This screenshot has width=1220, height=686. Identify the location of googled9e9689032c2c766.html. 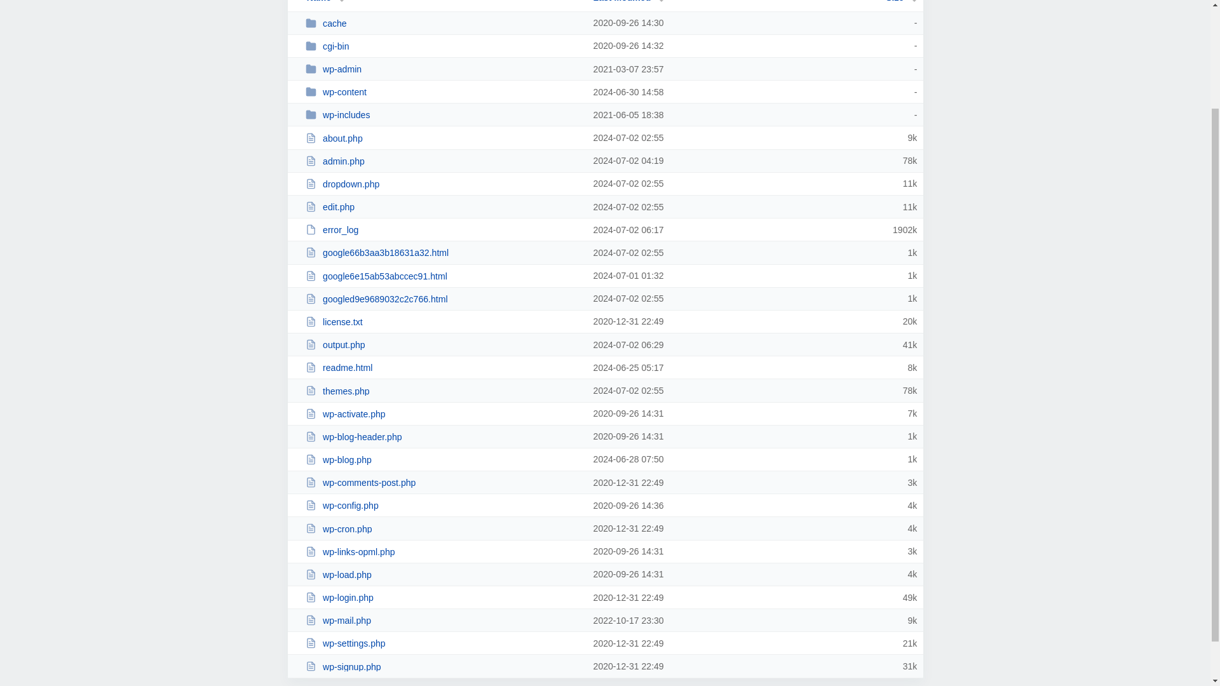
(444, 299).